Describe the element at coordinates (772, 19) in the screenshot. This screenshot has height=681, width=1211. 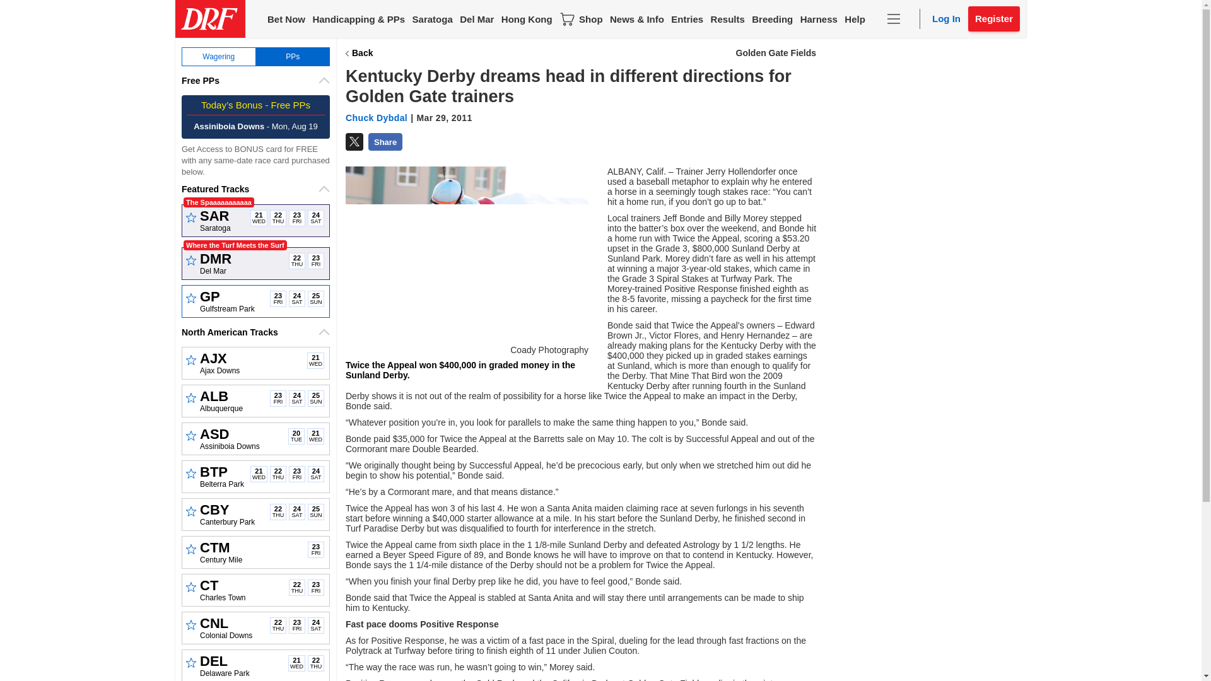
I see `Breeding` at that location.